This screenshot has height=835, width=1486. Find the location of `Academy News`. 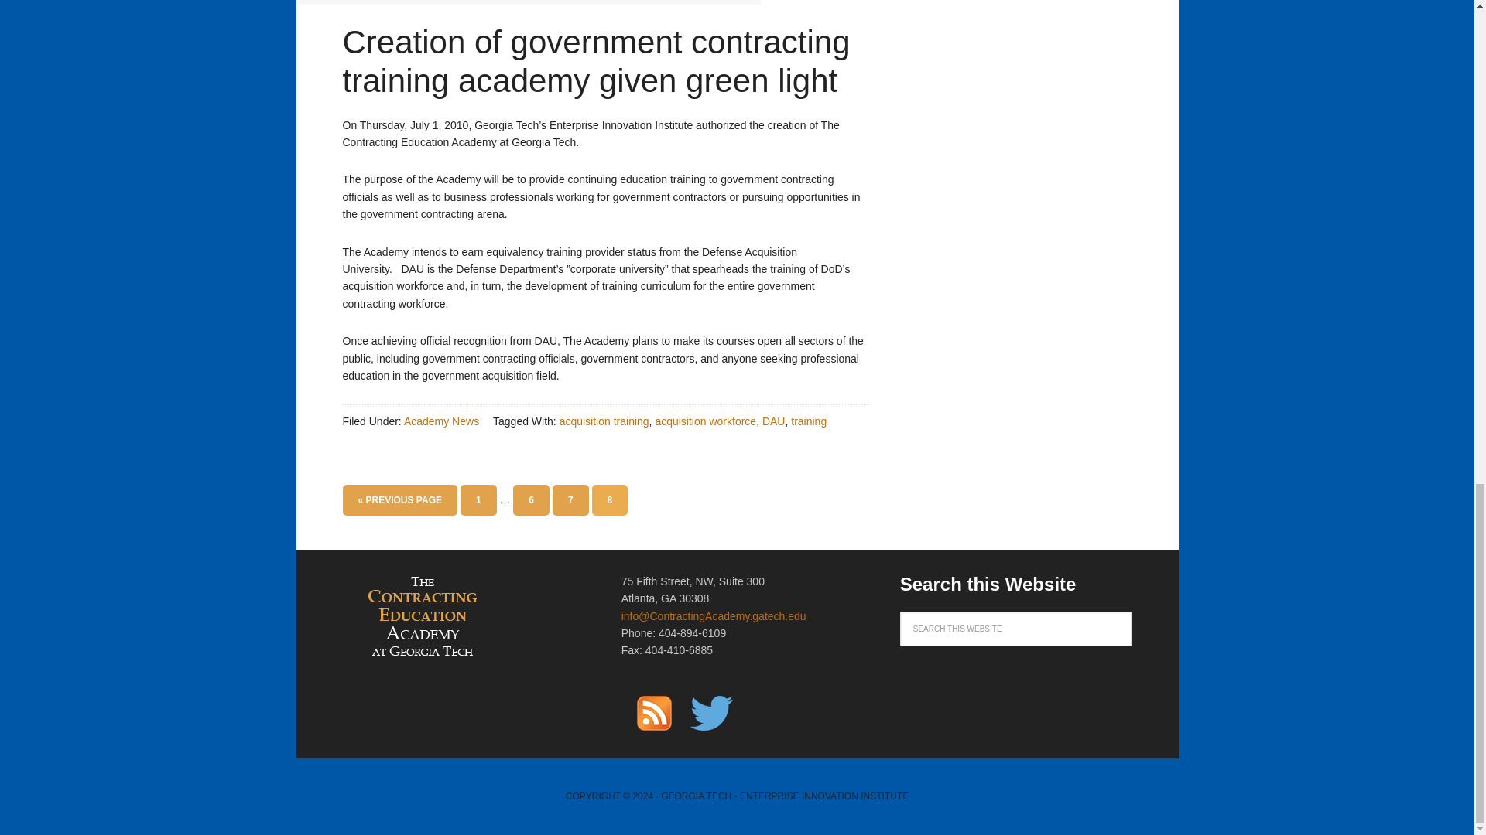

Academy News is located at coordinates (441, 421).